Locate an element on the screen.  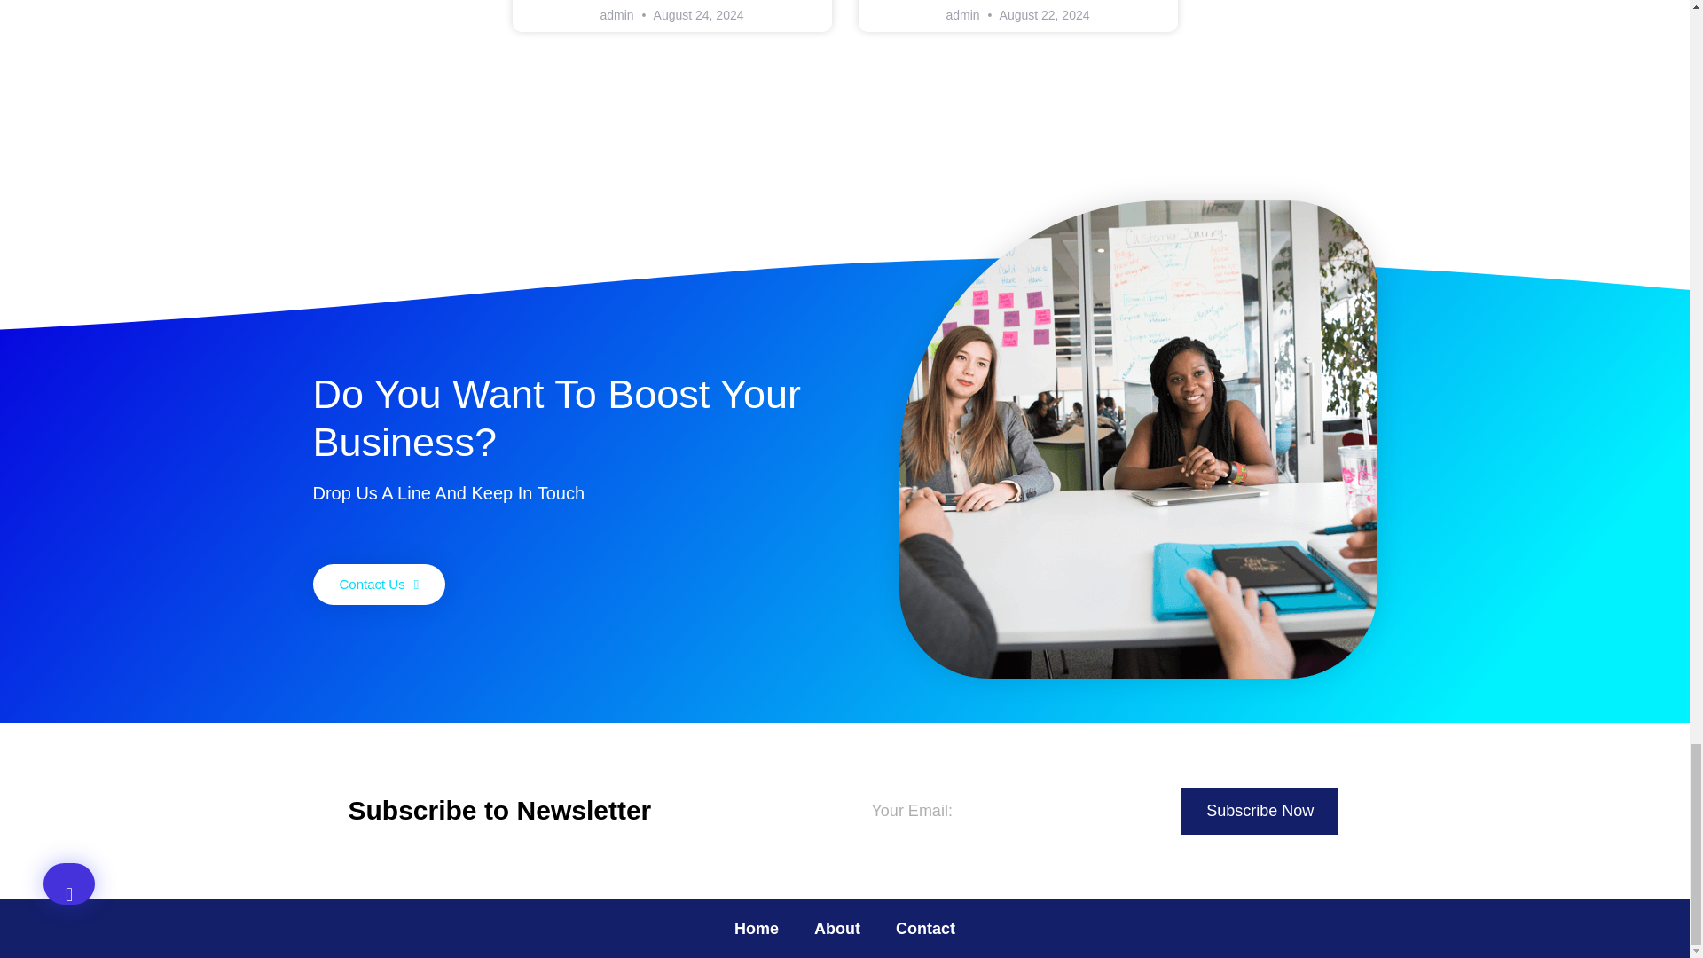
Contact Us is located at coordinates (378, 584).